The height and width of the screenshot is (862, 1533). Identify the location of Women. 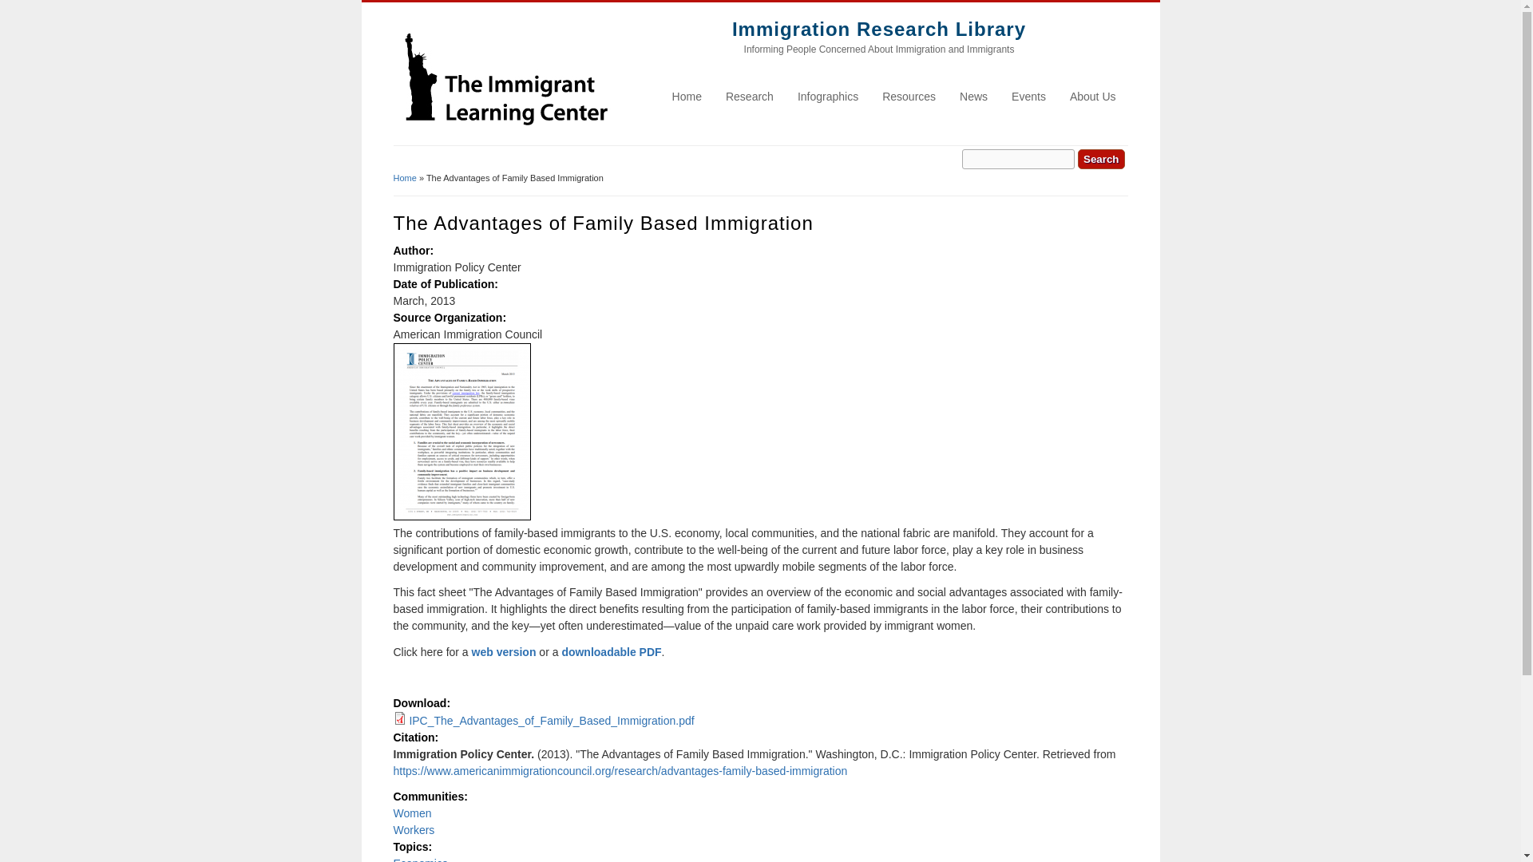
(411, 813).